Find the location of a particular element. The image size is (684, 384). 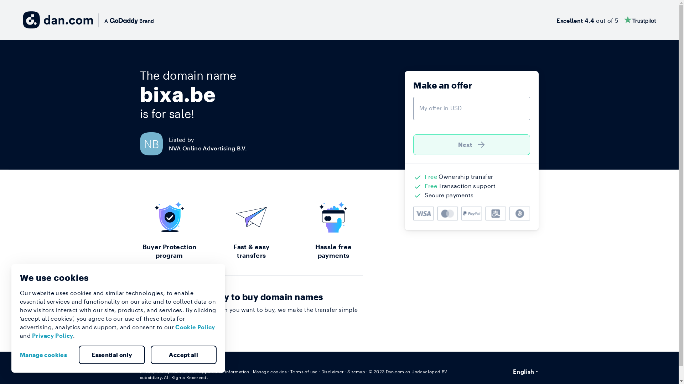

Cookie Policy is located at coordinates (195, 327).